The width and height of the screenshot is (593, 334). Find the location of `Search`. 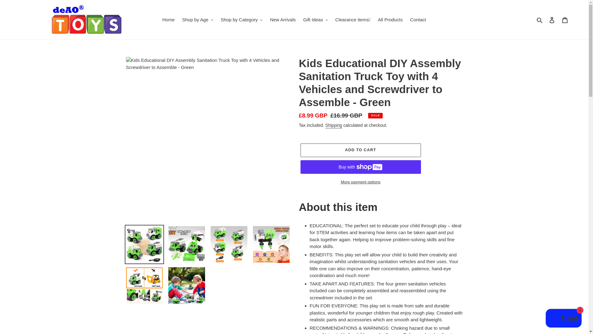

Search is located at coordinates (540, 20).